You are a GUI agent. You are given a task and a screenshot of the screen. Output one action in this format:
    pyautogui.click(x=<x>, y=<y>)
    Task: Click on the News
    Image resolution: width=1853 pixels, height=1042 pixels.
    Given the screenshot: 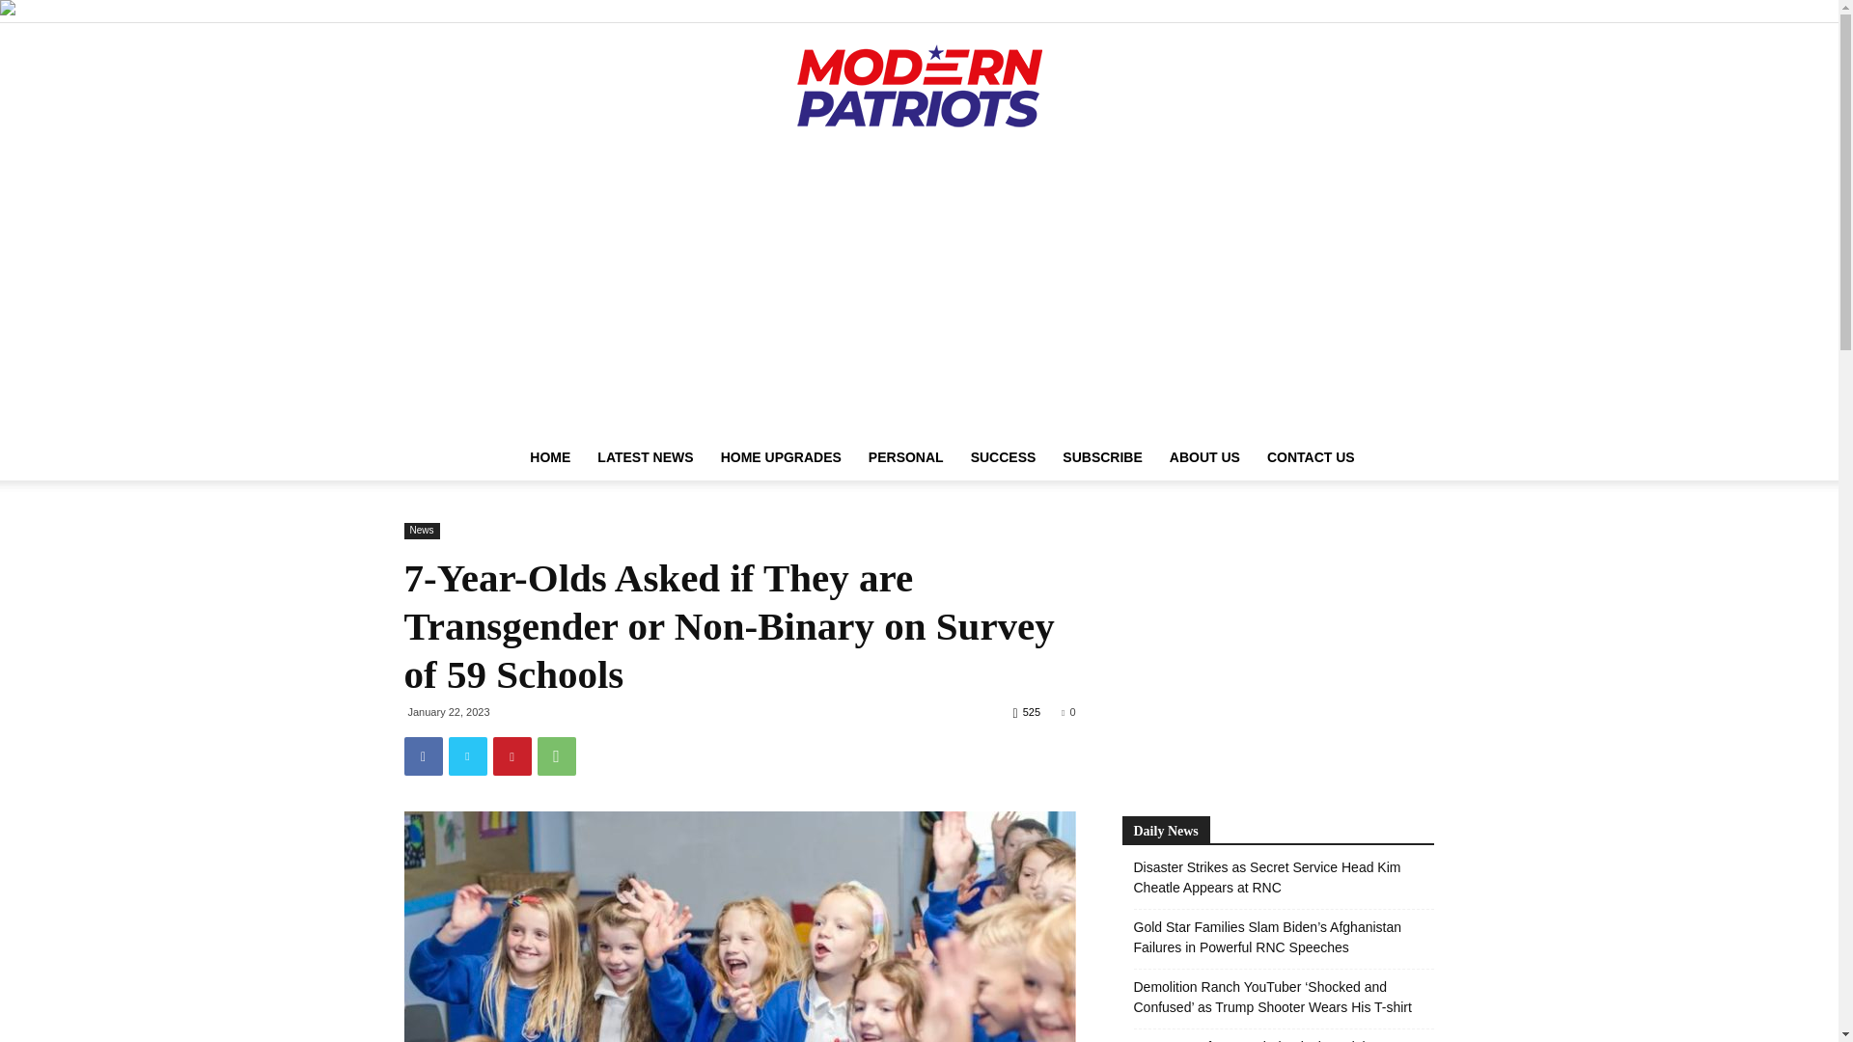 What is the action you would take?
    pyautogui.click(x=421, y=531)
    